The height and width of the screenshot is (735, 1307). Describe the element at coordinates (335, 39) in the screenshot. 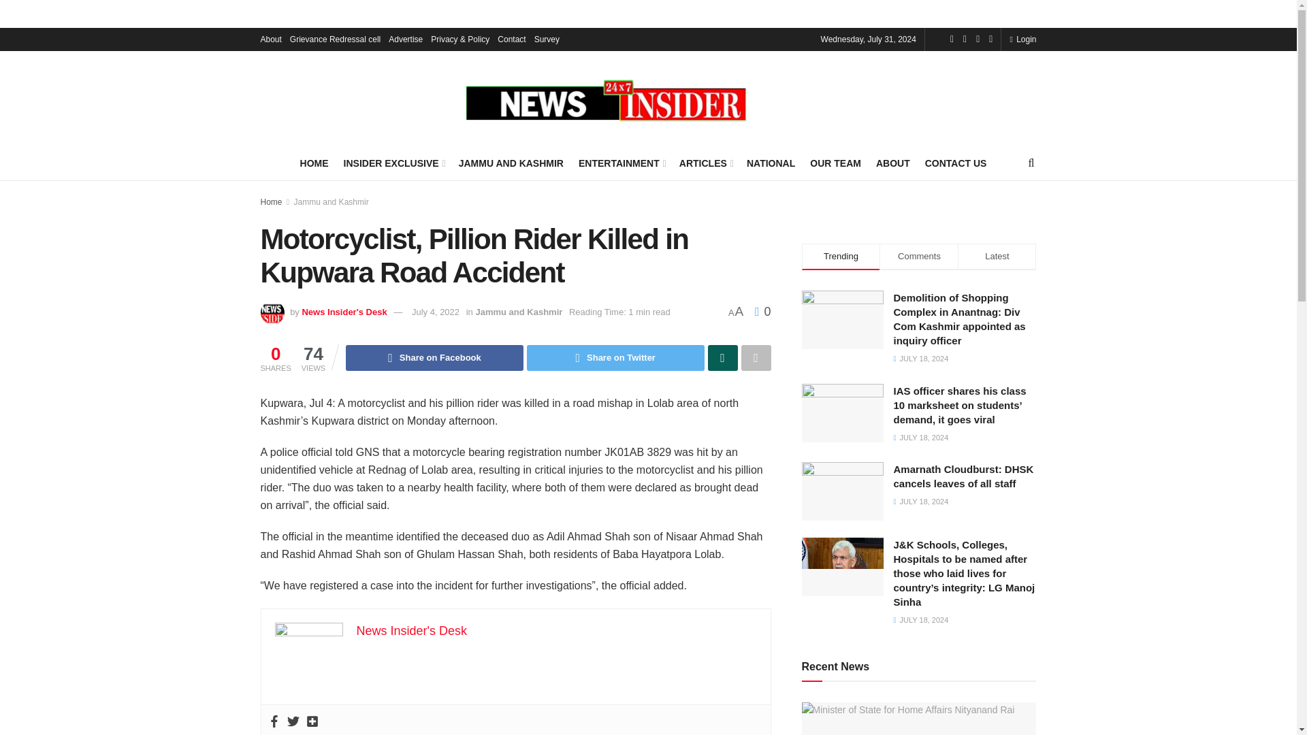

I see `Grievance Redressal cell` at that location.